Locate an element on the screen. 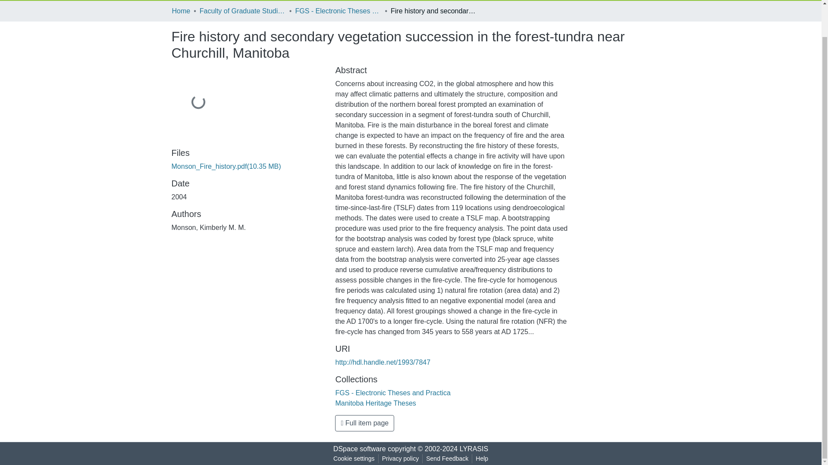 The width and height of the screenshot is (828, 465). Full item page is located at coordinates (364, 423).